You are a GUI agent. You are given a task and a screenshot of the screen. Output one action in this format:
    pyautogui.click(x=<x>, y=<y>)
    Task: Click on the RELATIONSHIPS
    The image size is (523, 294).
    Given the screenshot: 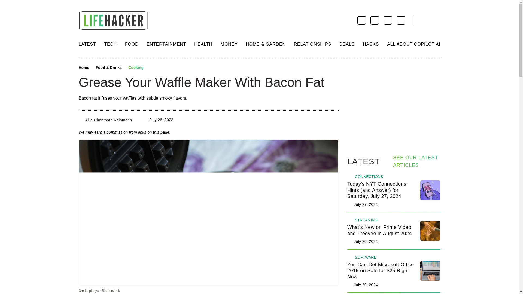 What is the action you would take?
    pyautogui.click(x=312, y=44)
    